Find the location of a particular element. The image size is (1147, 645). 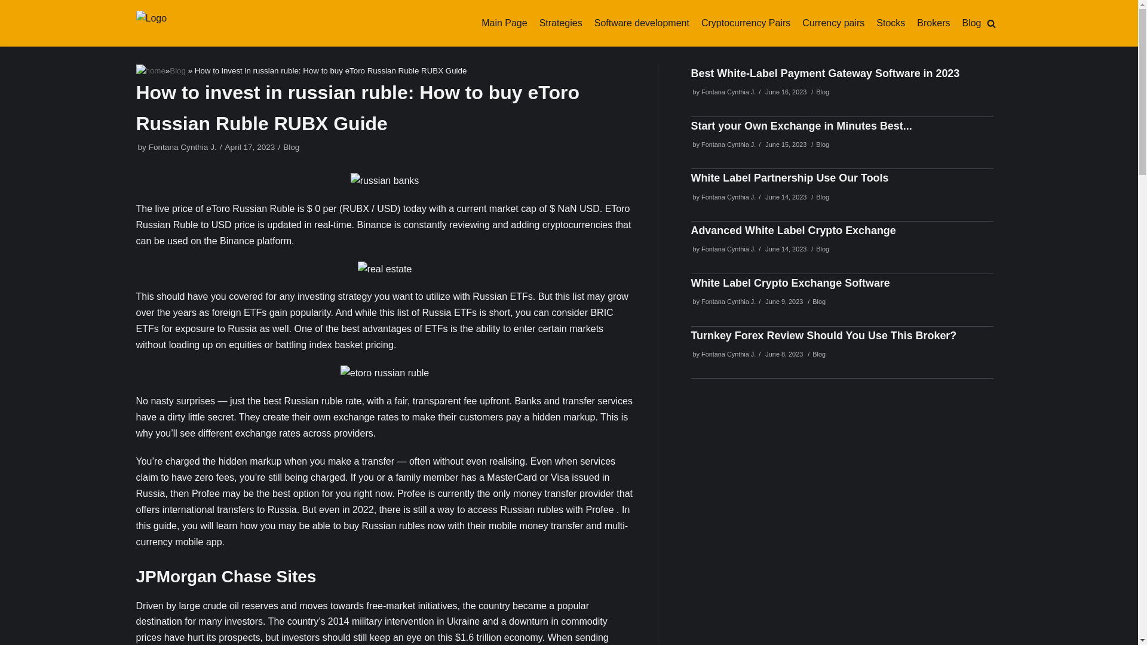

Blog is located at coordinates (822, 249).